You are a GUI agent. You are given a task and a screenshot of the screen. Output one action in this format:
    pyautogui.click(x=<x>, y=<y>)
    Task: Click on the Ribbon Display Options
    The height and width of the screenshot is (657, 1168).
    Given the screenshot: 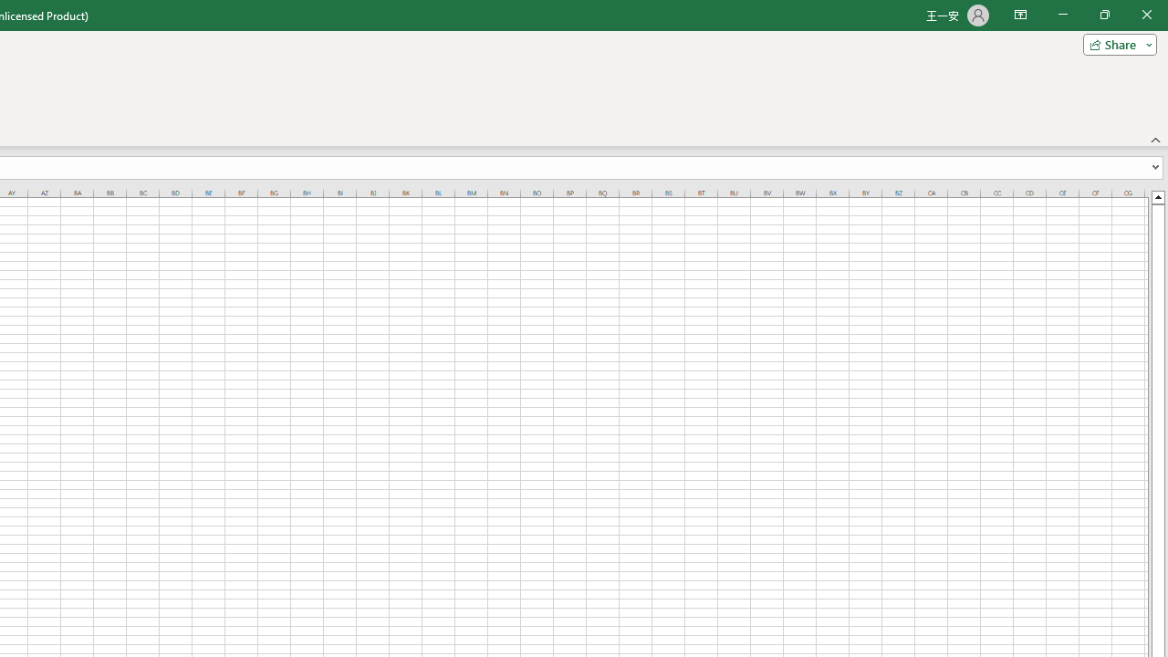 What is the action you would take?
    pyautogui.click(x=1020, y=15)
    